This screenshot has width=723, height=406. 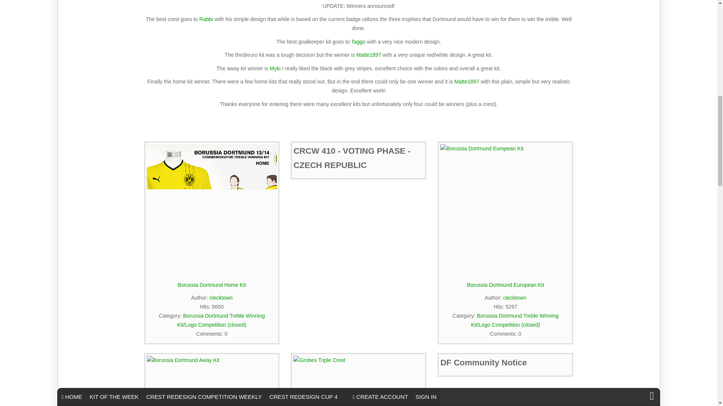 I want to click on Borussia Dortmund Away Kit, so click(x=212, y=381).